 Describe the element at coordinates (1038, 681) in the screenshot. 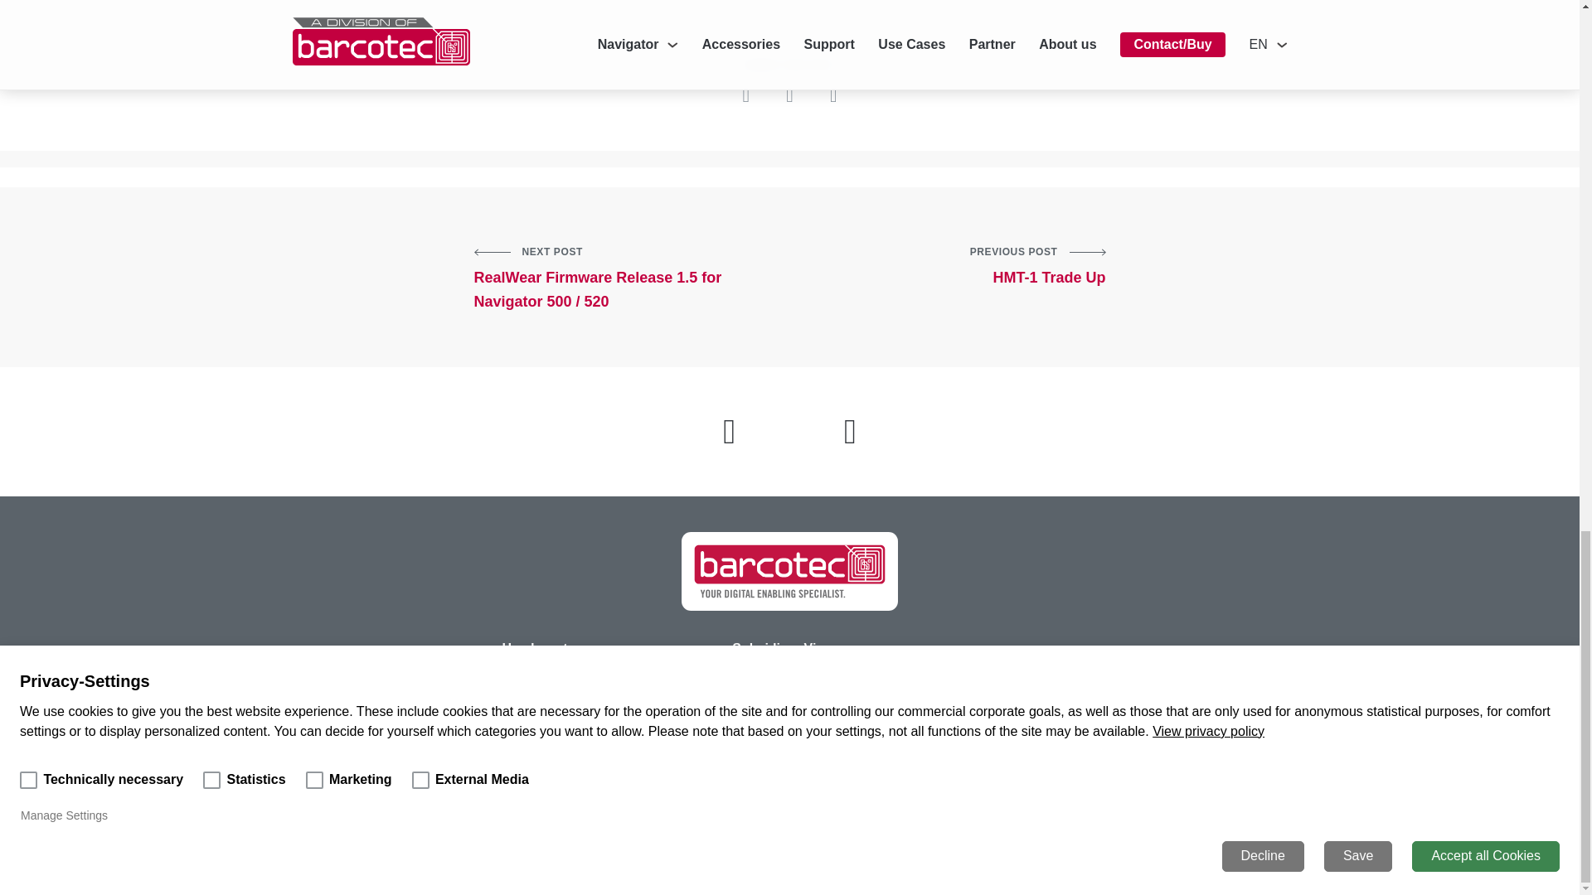

I see `Share on Twitter` at that location.